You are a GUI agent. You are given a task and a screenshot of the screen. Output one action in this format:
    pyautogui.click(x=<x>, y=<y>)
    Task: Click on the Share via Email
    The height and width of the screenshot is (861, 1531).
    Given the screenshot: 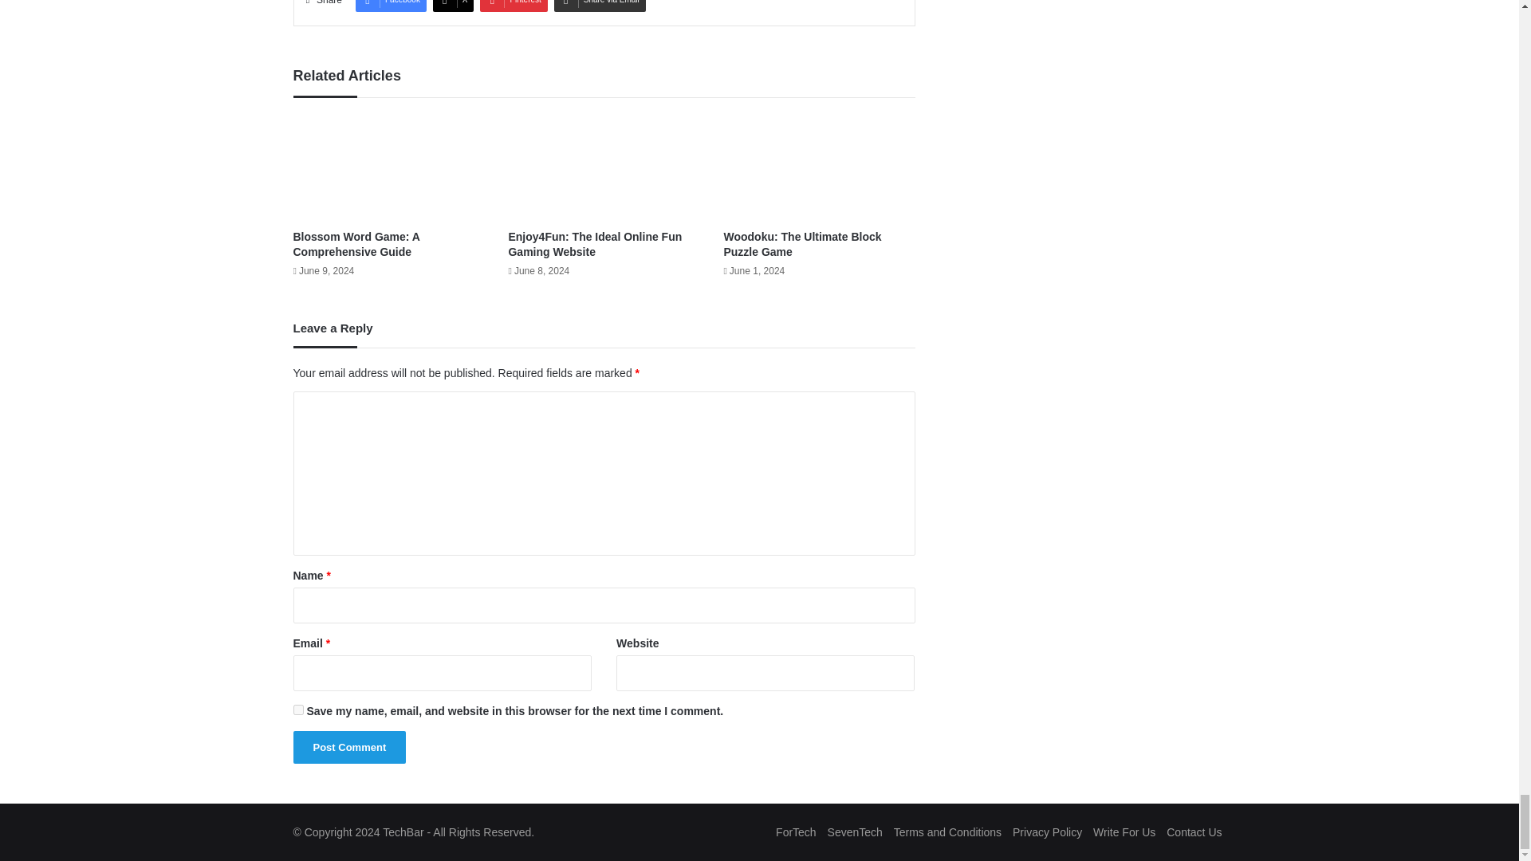 What is the action you would take?
    pyautogui.click(x=600, y=6)
    